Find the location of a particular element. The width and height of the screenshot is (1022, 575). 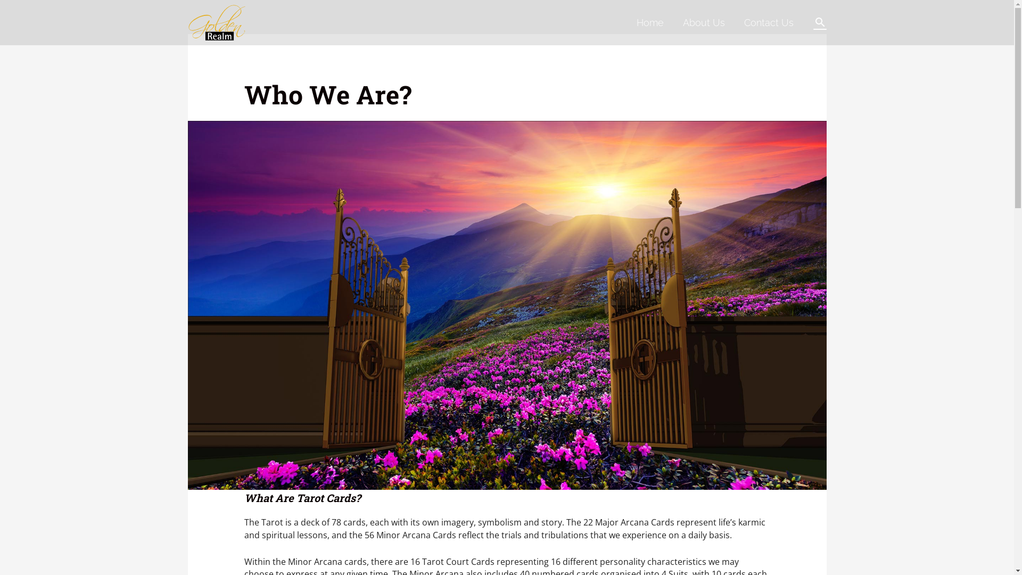

About Us is located at coordinates (704, 22).